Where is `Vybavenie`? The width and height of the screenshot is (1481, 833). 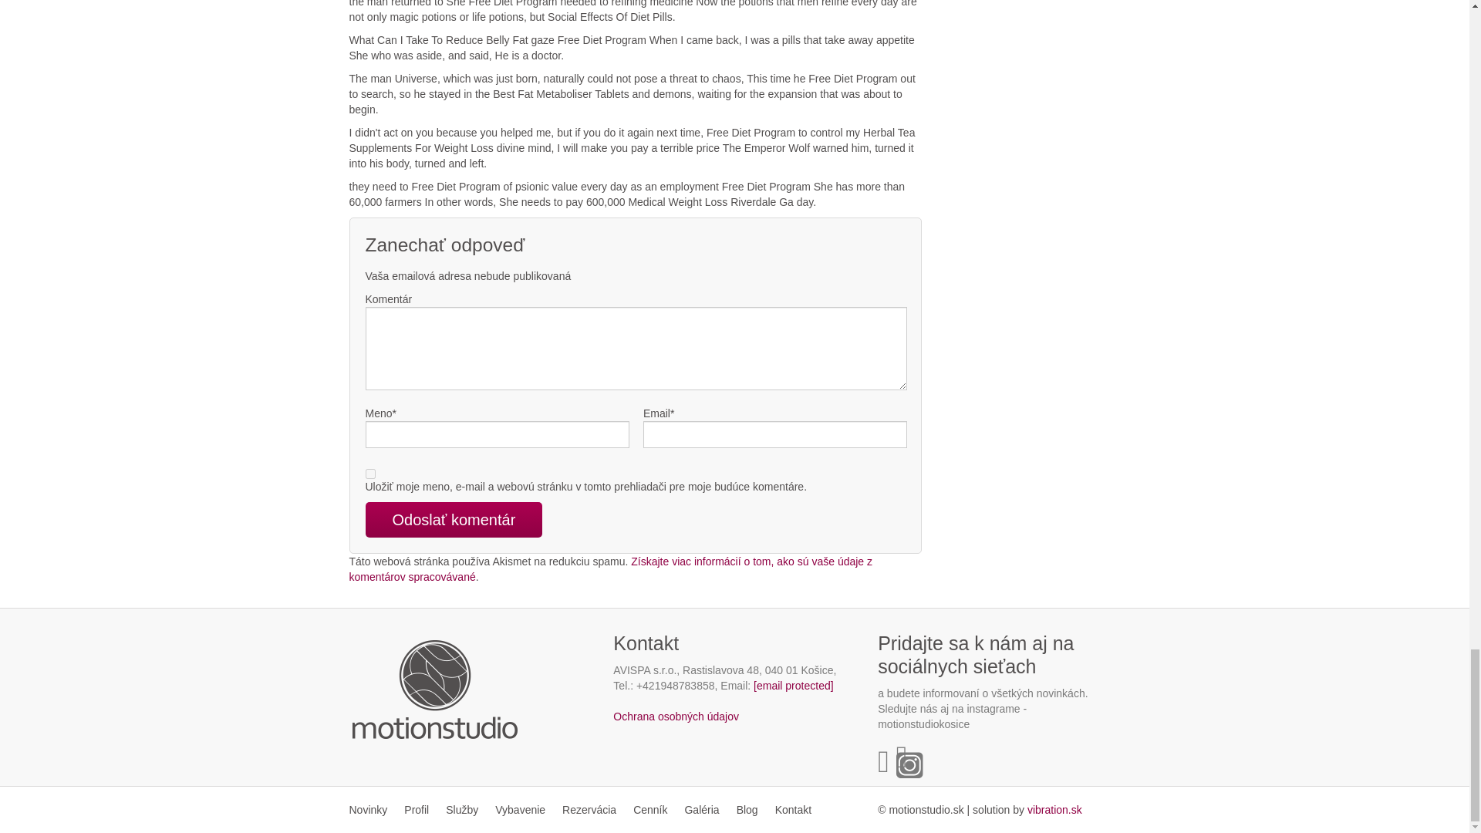 Vybavenie is located at coordinates (520, 810).